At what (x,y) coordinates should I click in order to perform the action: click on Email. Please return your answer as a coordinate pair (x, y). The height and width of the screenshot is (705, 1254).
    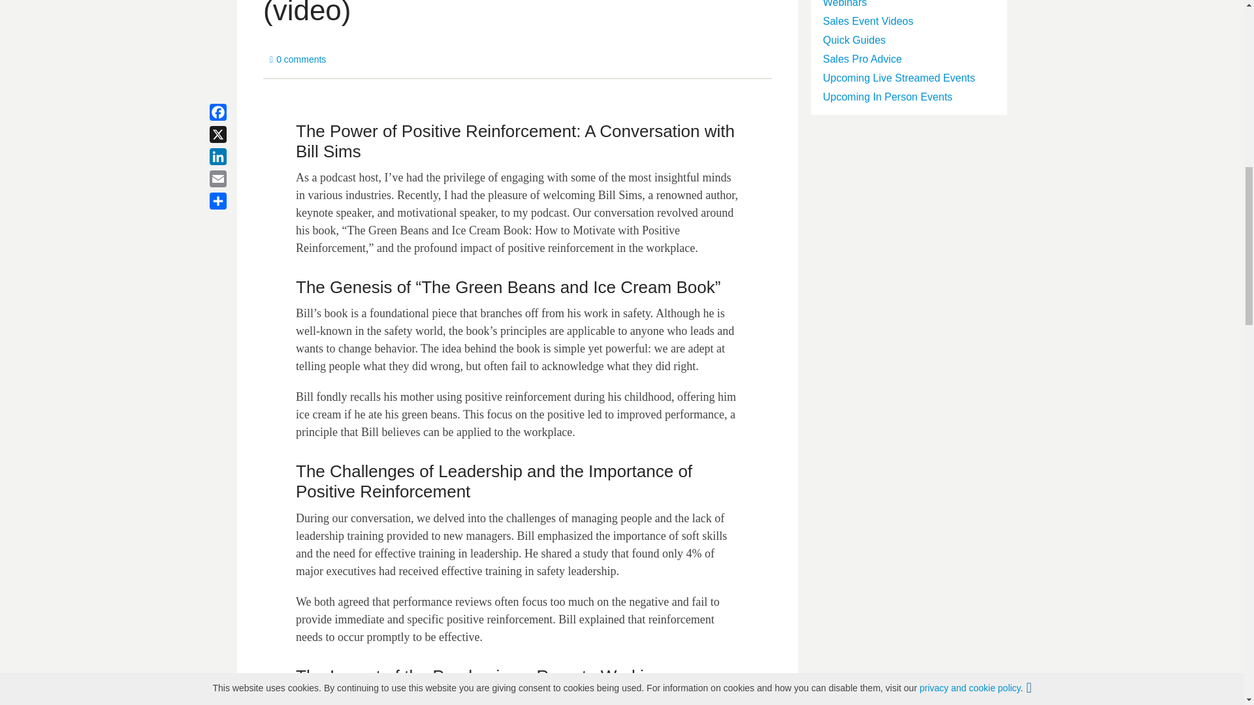
    Looking at the image, I should click on (234, 179).